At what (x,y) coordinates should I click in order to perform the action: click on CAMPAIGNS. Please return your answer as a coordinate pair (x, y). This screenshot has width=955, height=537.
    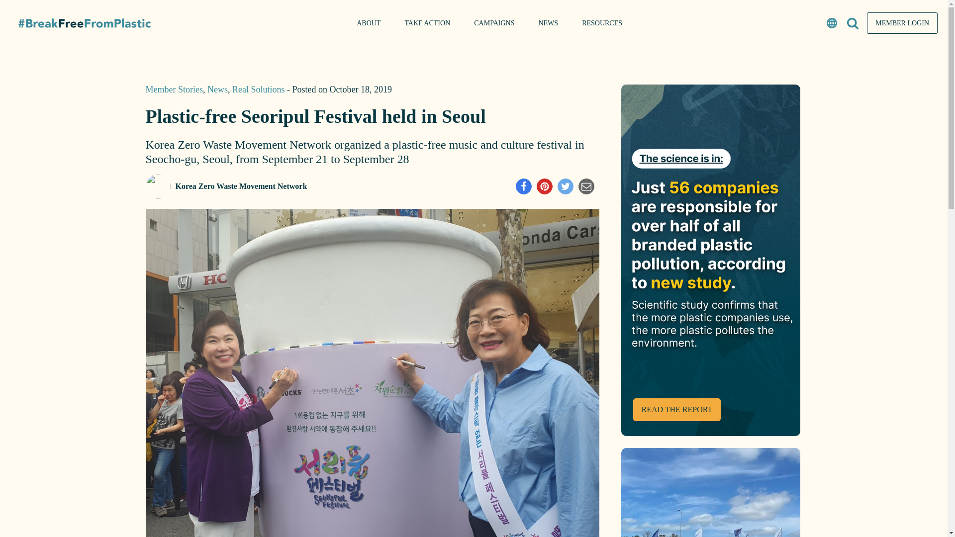
    Looking at the image, I should click on (494, 23).